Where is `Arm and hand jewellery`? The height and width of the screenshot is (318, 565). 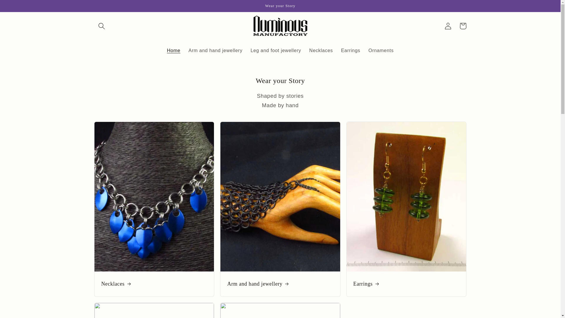
Arm and hand jewellery is located at coordinates (280, 284).